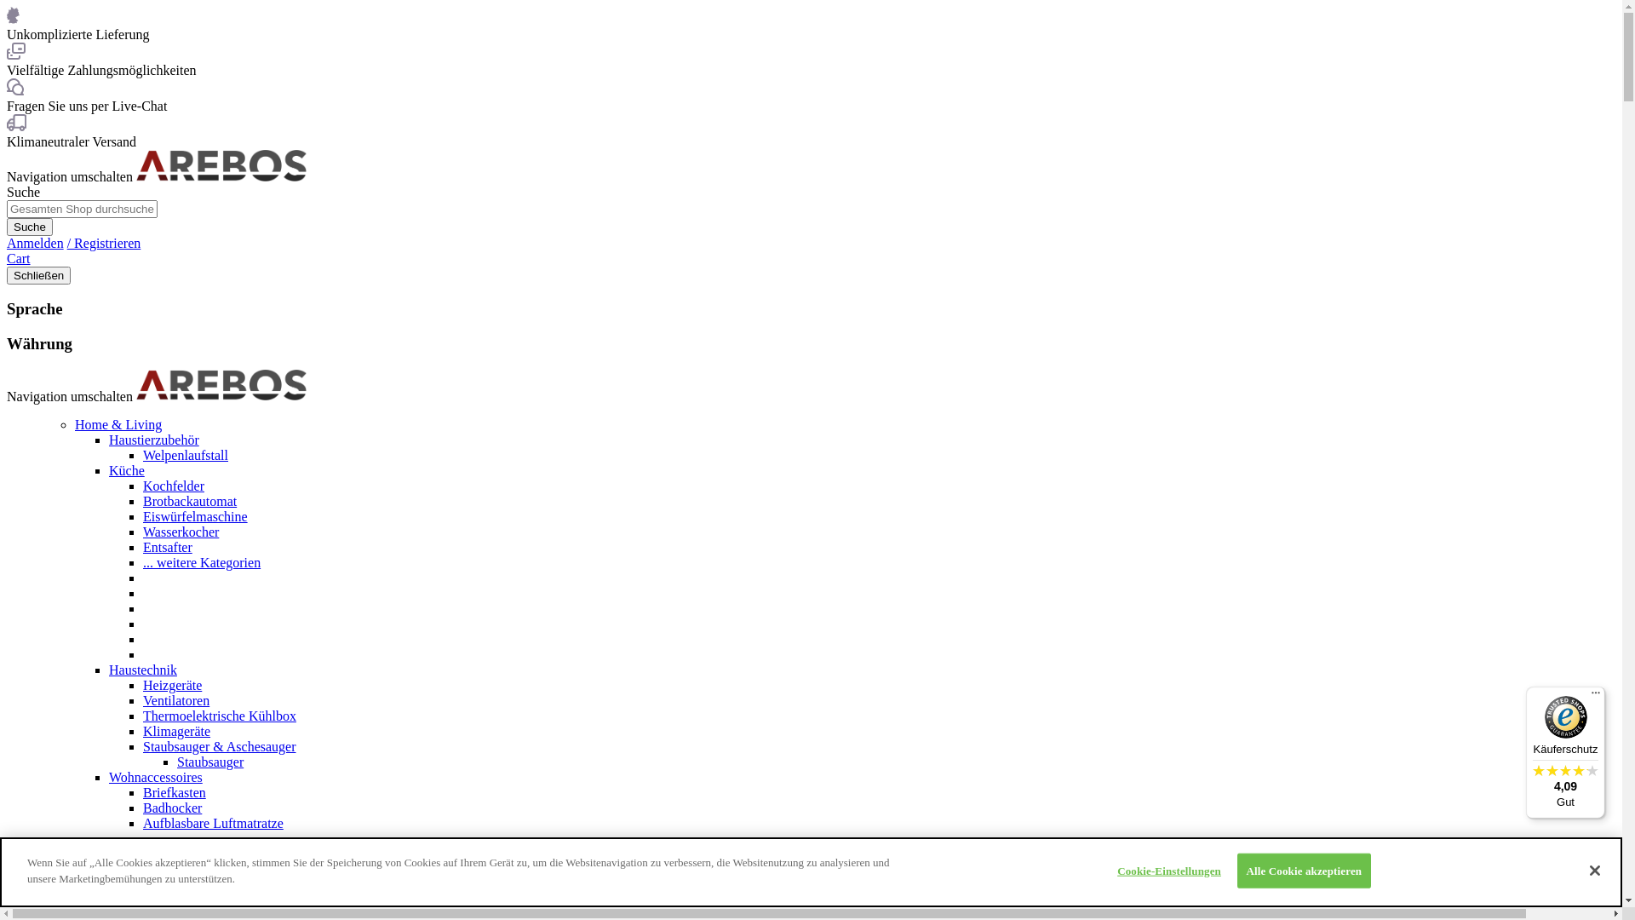 The height and width of the screenshot is (920, 1635). What do you see at coordinates (181, 532) in the screenshot?
I see `Wasserkocher` at bounding box center [181, 532].